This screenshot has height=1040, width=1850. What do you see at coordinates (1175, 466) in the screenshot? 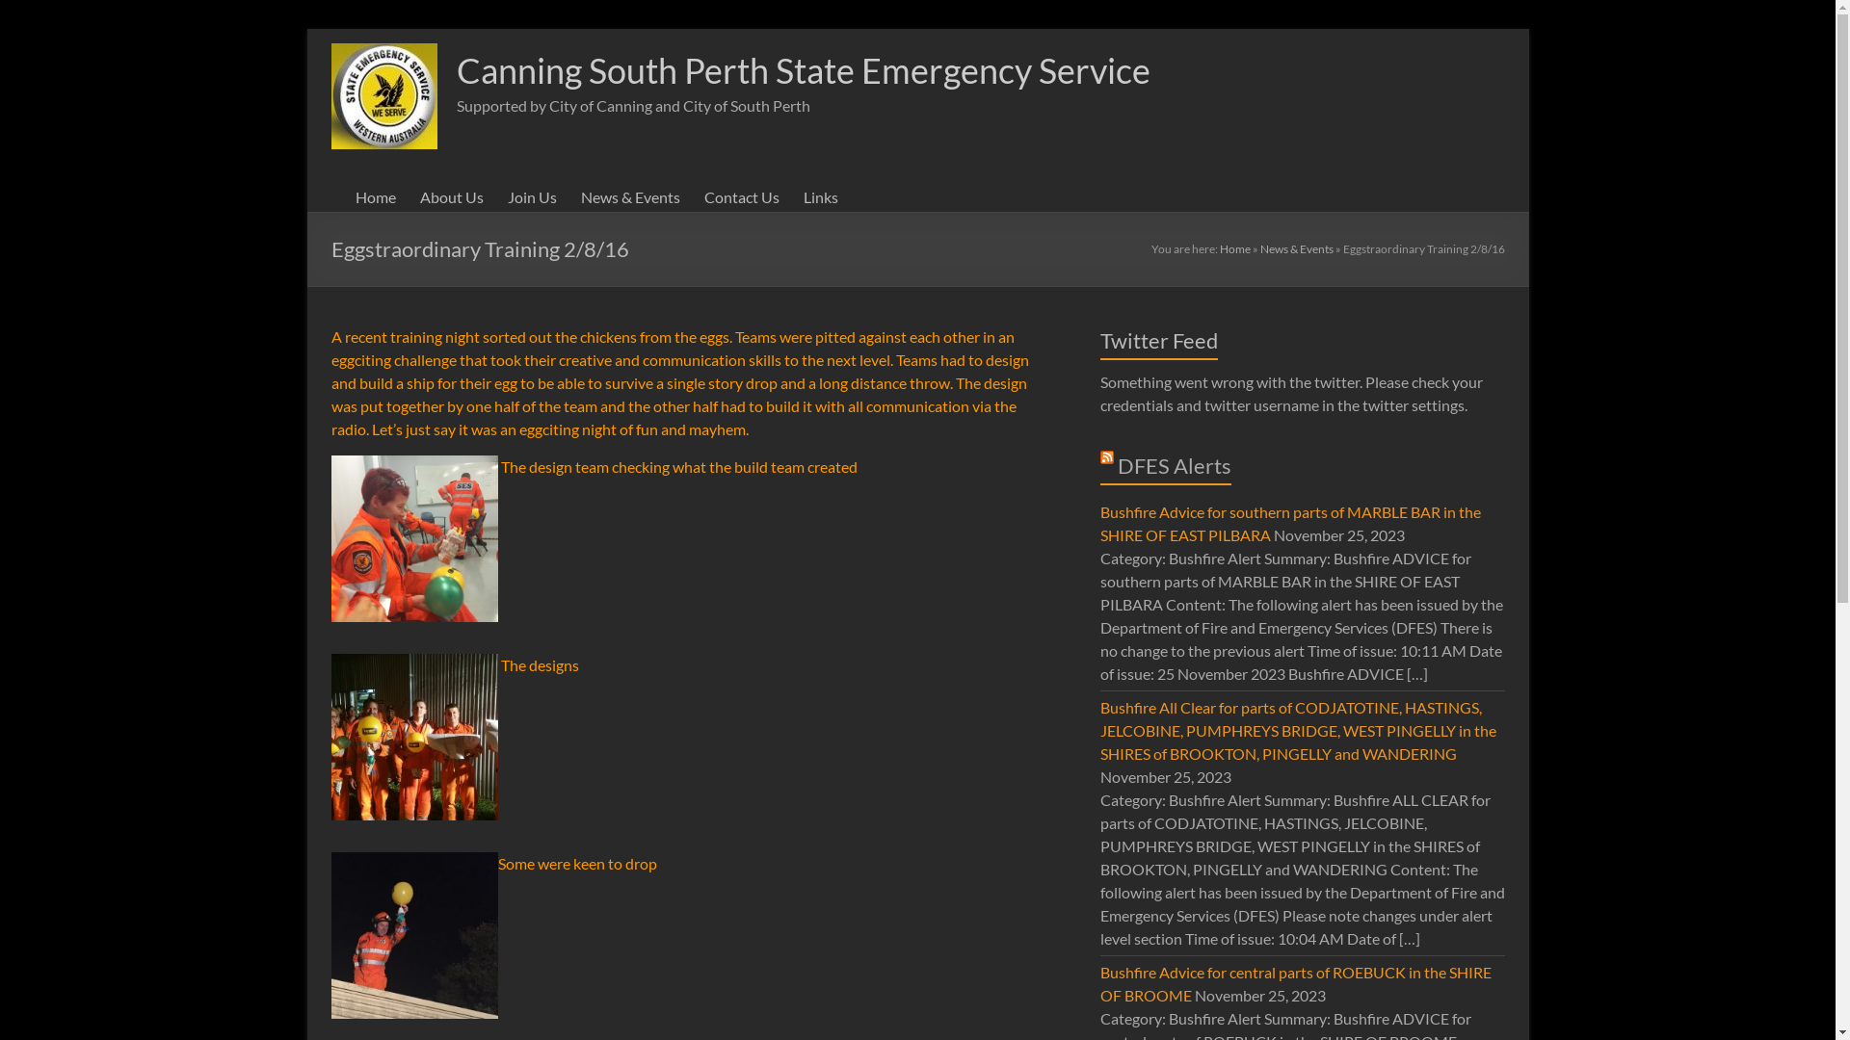
I see `DFES Alerts` at bounding box center [1175, 466].